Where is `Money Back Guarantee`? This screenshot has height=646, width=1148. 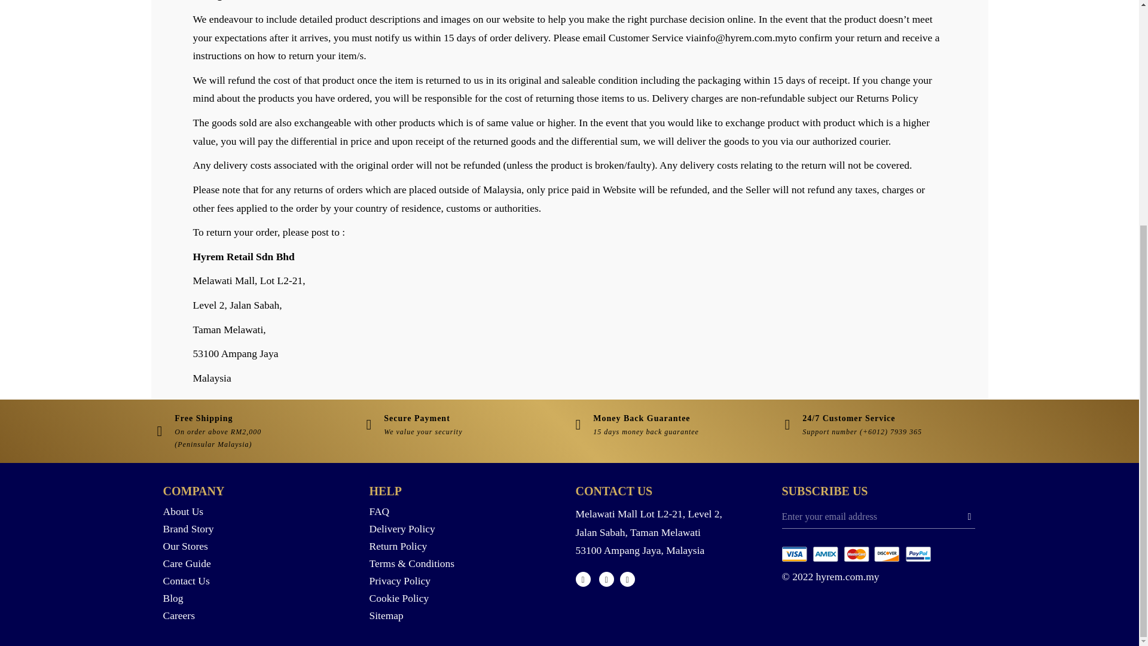 Money Back Guarantee is located at coordinates (641, 419).